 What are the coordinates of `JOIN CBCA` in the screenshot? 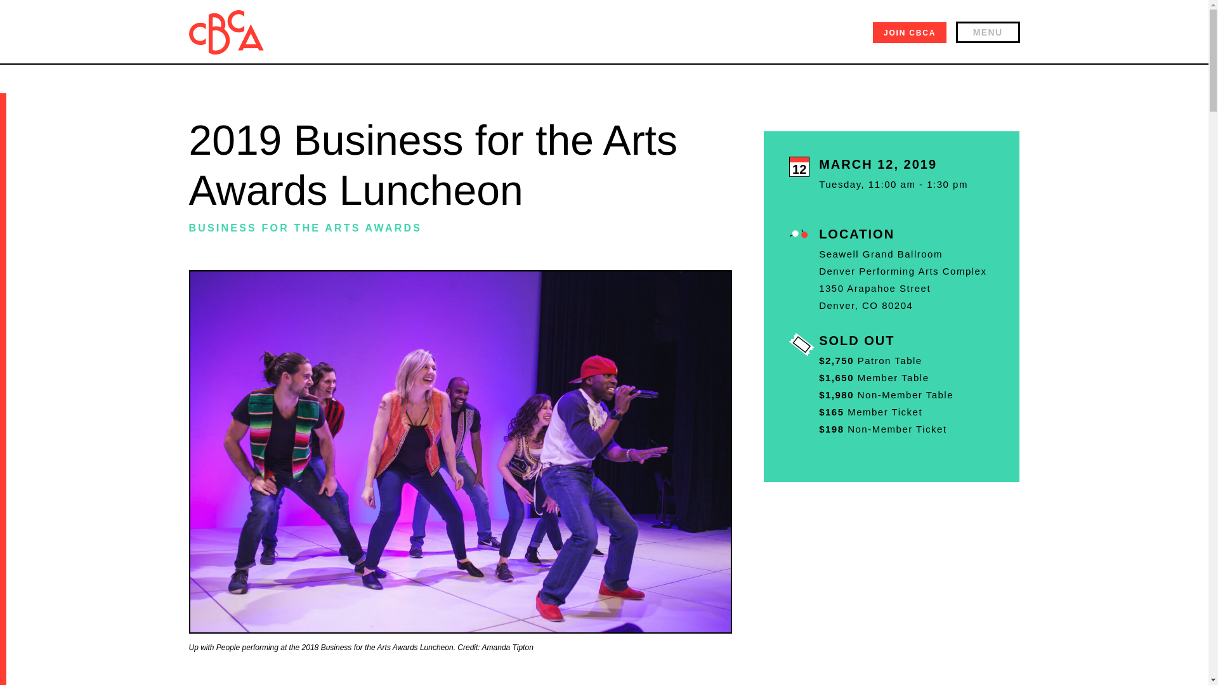 It's located at (910, 32).